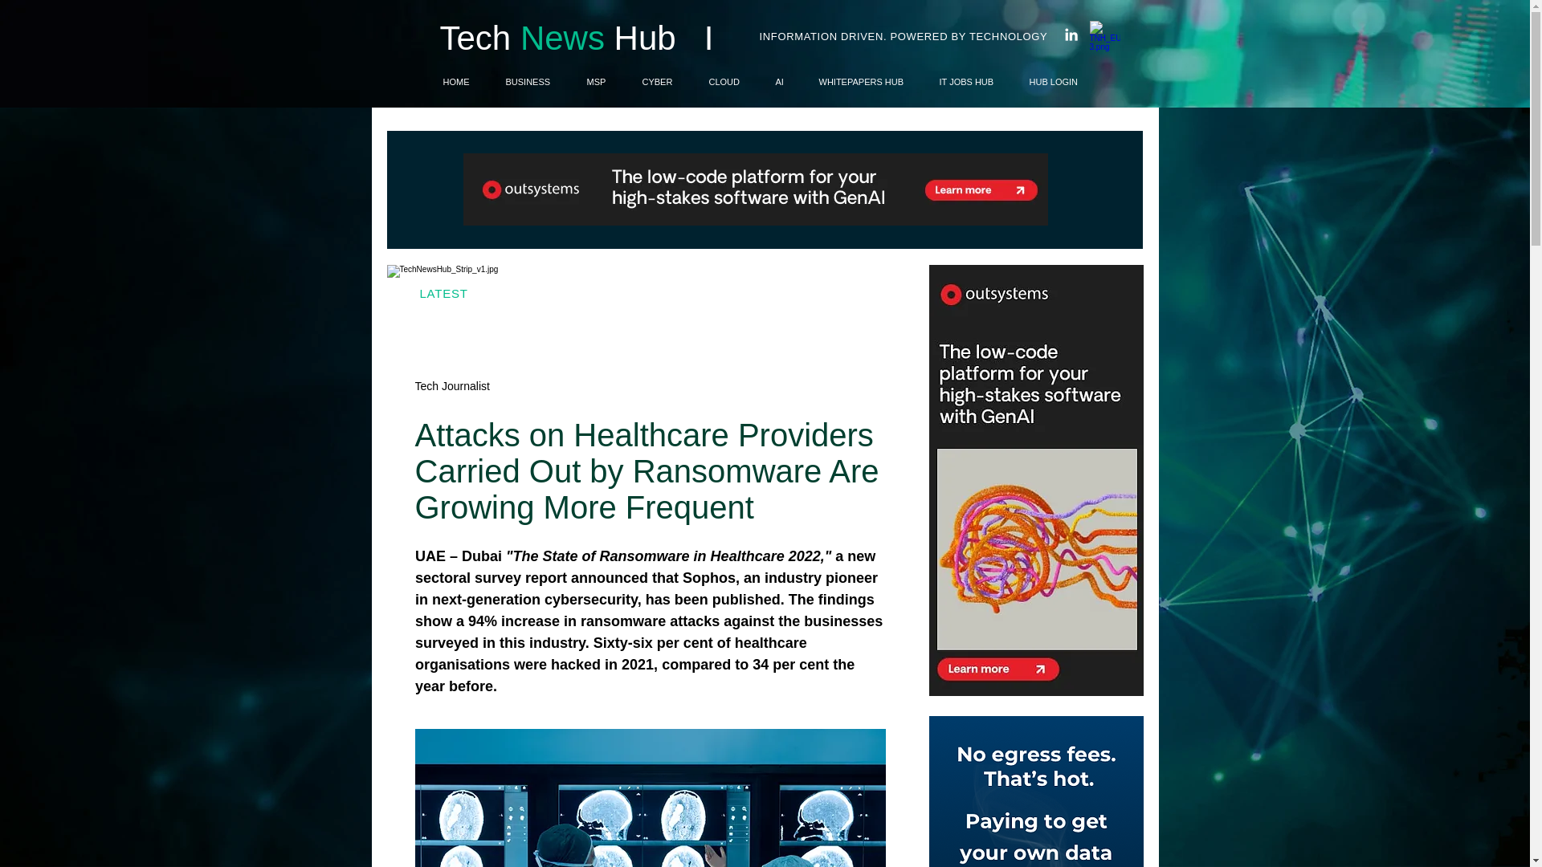 The height and width of the screenshot is (867, 1542). I want to click on BUSINESS, so click(533, 82).